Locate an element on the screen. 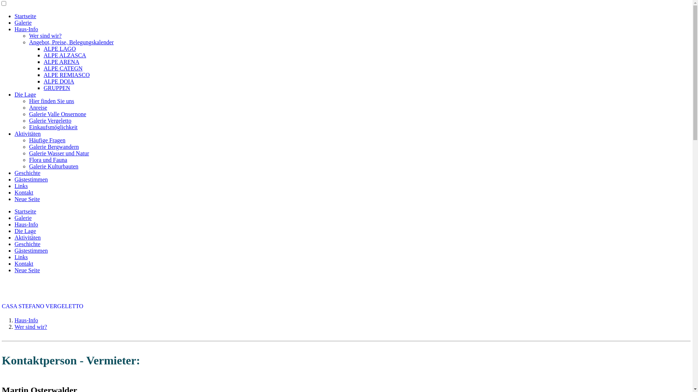 This screenshot has width=698, height=392. Neue Seite is located at coordinates (27, 199).